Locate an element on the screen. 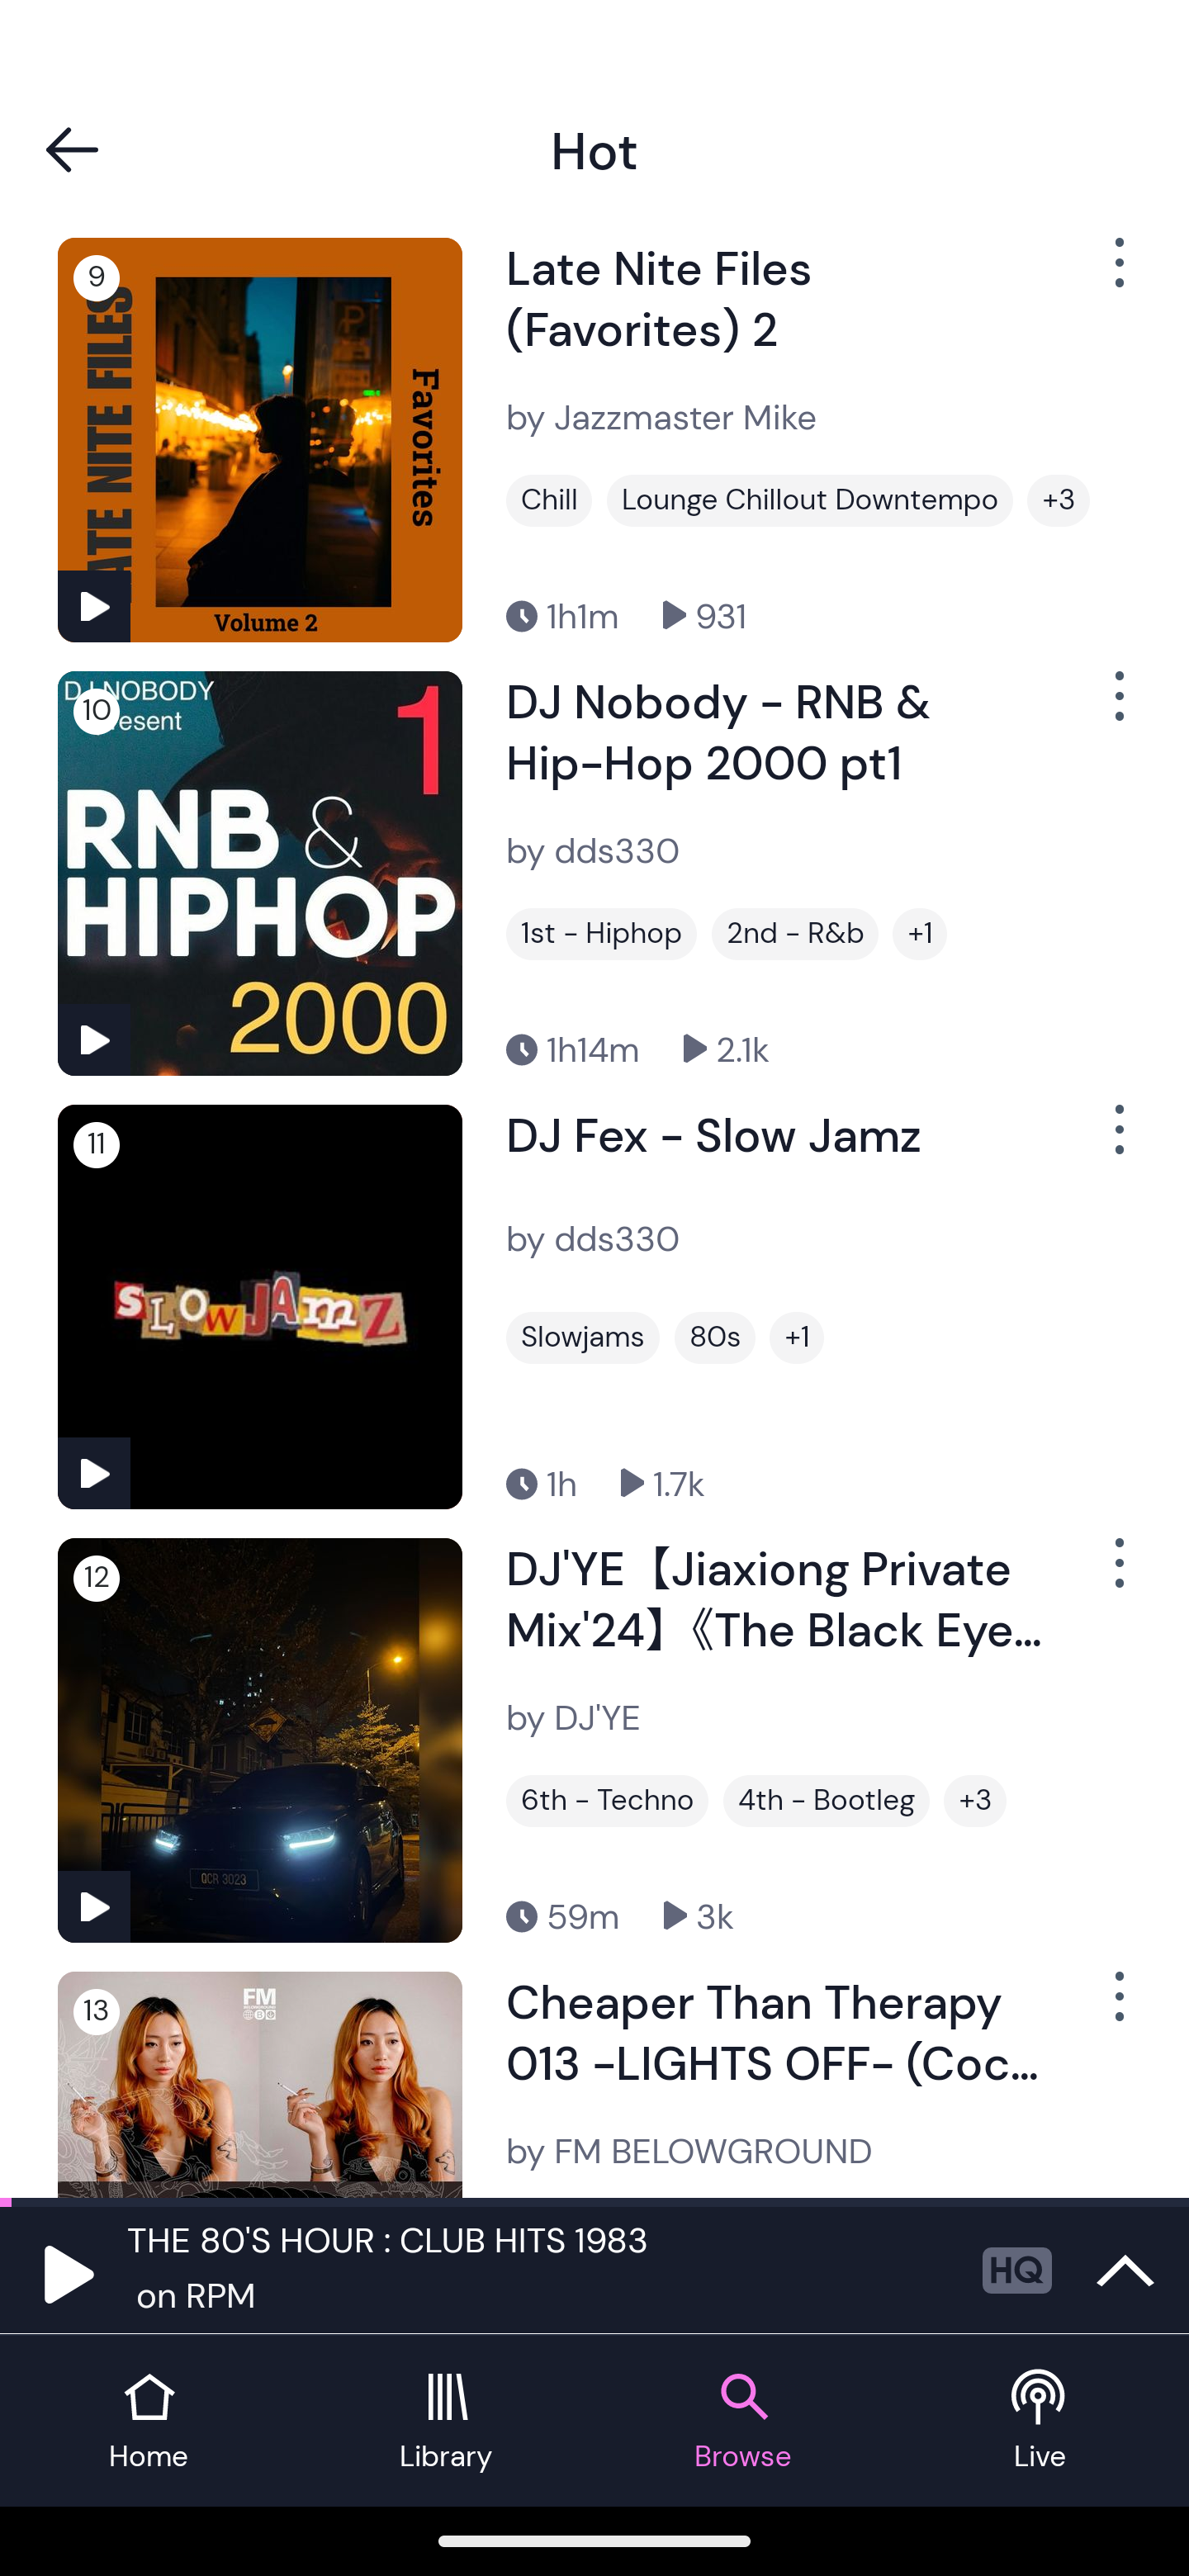 Image resolution: width=1189 pixels, height=2576 pixels. Show Options Menu Button is located at coordinates (1116, 1142).